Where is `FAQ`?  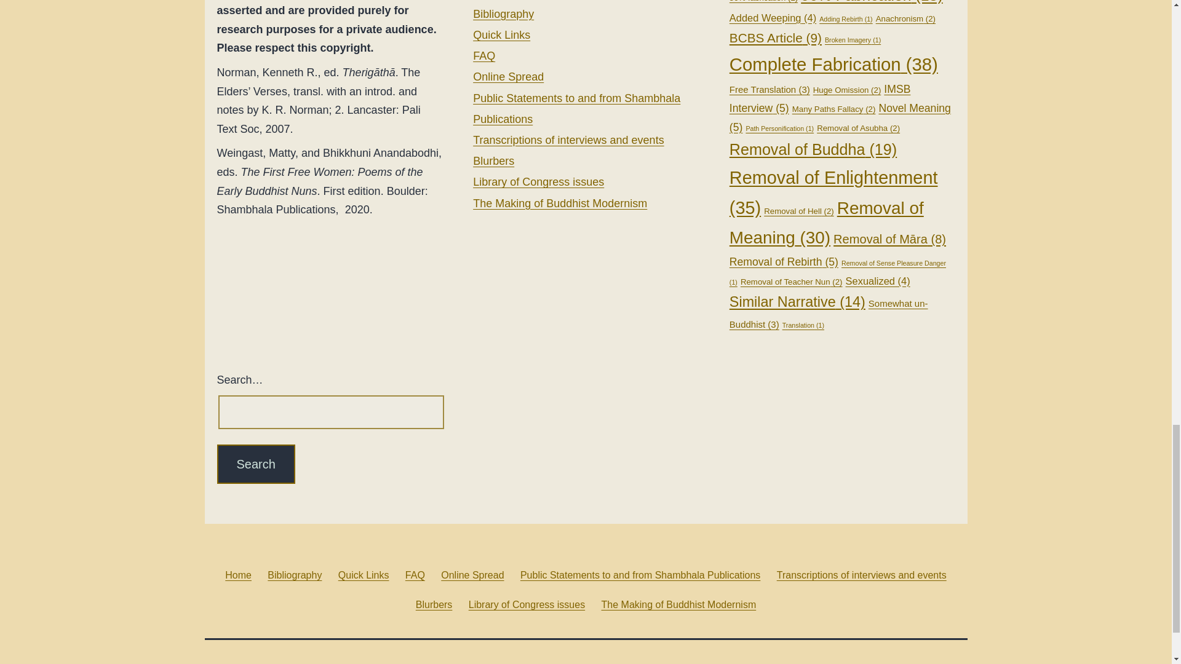
FAQ is located at coordinates (483, 56).